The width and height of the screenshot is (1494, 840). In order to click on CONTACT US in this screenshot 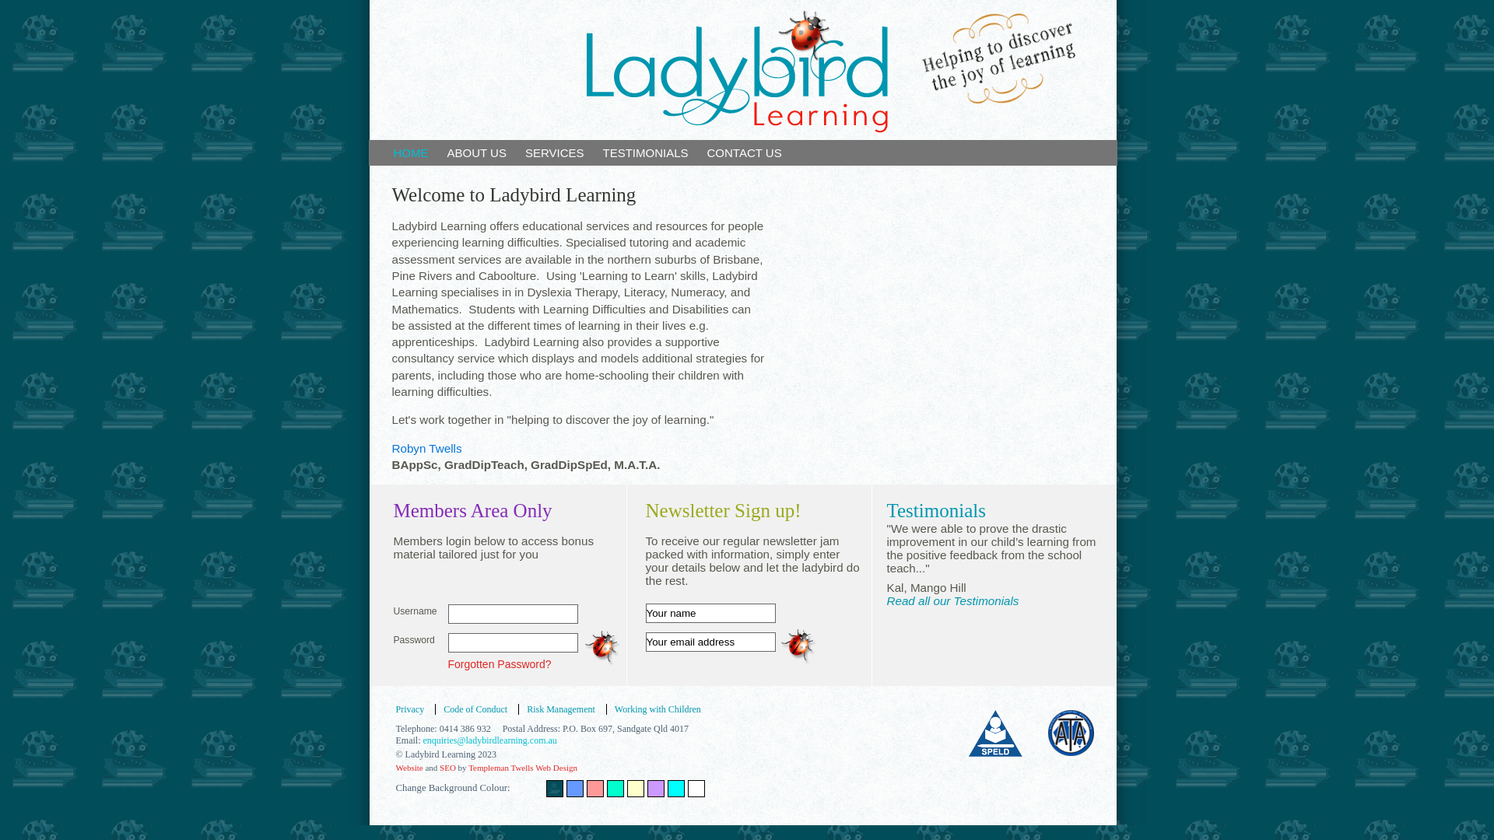, I will do `click(745, 152)`.